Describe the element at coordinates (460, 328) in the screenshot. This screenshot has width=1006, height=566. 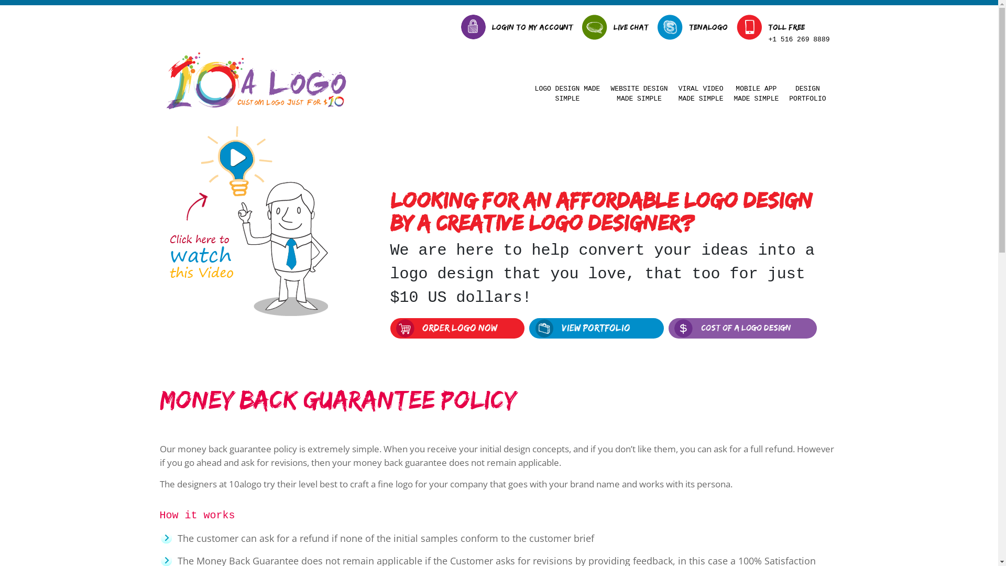
I see `order logo now` at that location.